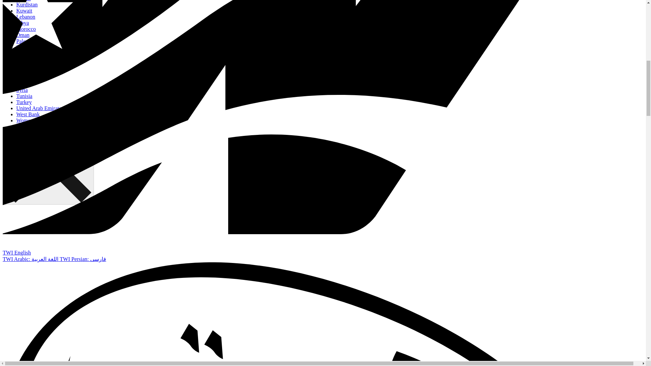 Image resolution: width=651 pixels, height=366 pixels. I want to click on Lebanon, so click(26, 17).